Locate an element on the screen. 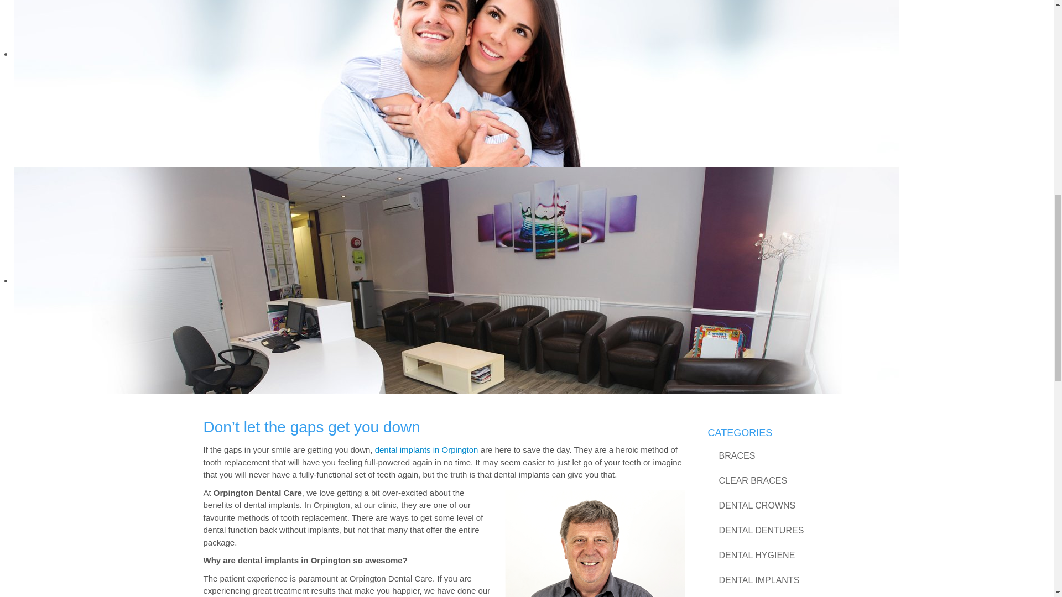 The image size is (1062, 597). BRACES is located at coordinates (781, 455).